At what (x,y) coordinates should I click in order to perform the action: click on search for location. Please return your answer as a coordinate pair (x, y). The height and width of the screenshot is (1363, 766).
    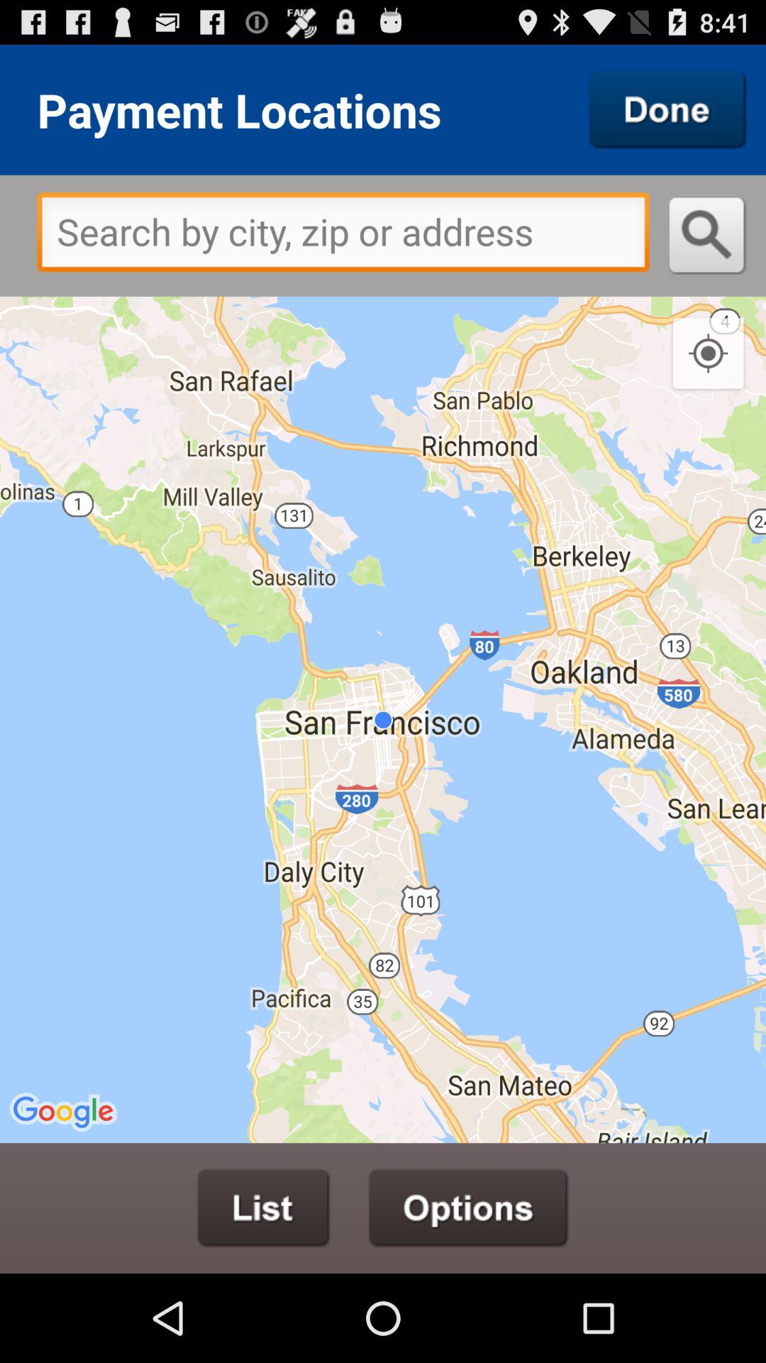
    Looking at the image, I should click on (708, 236).